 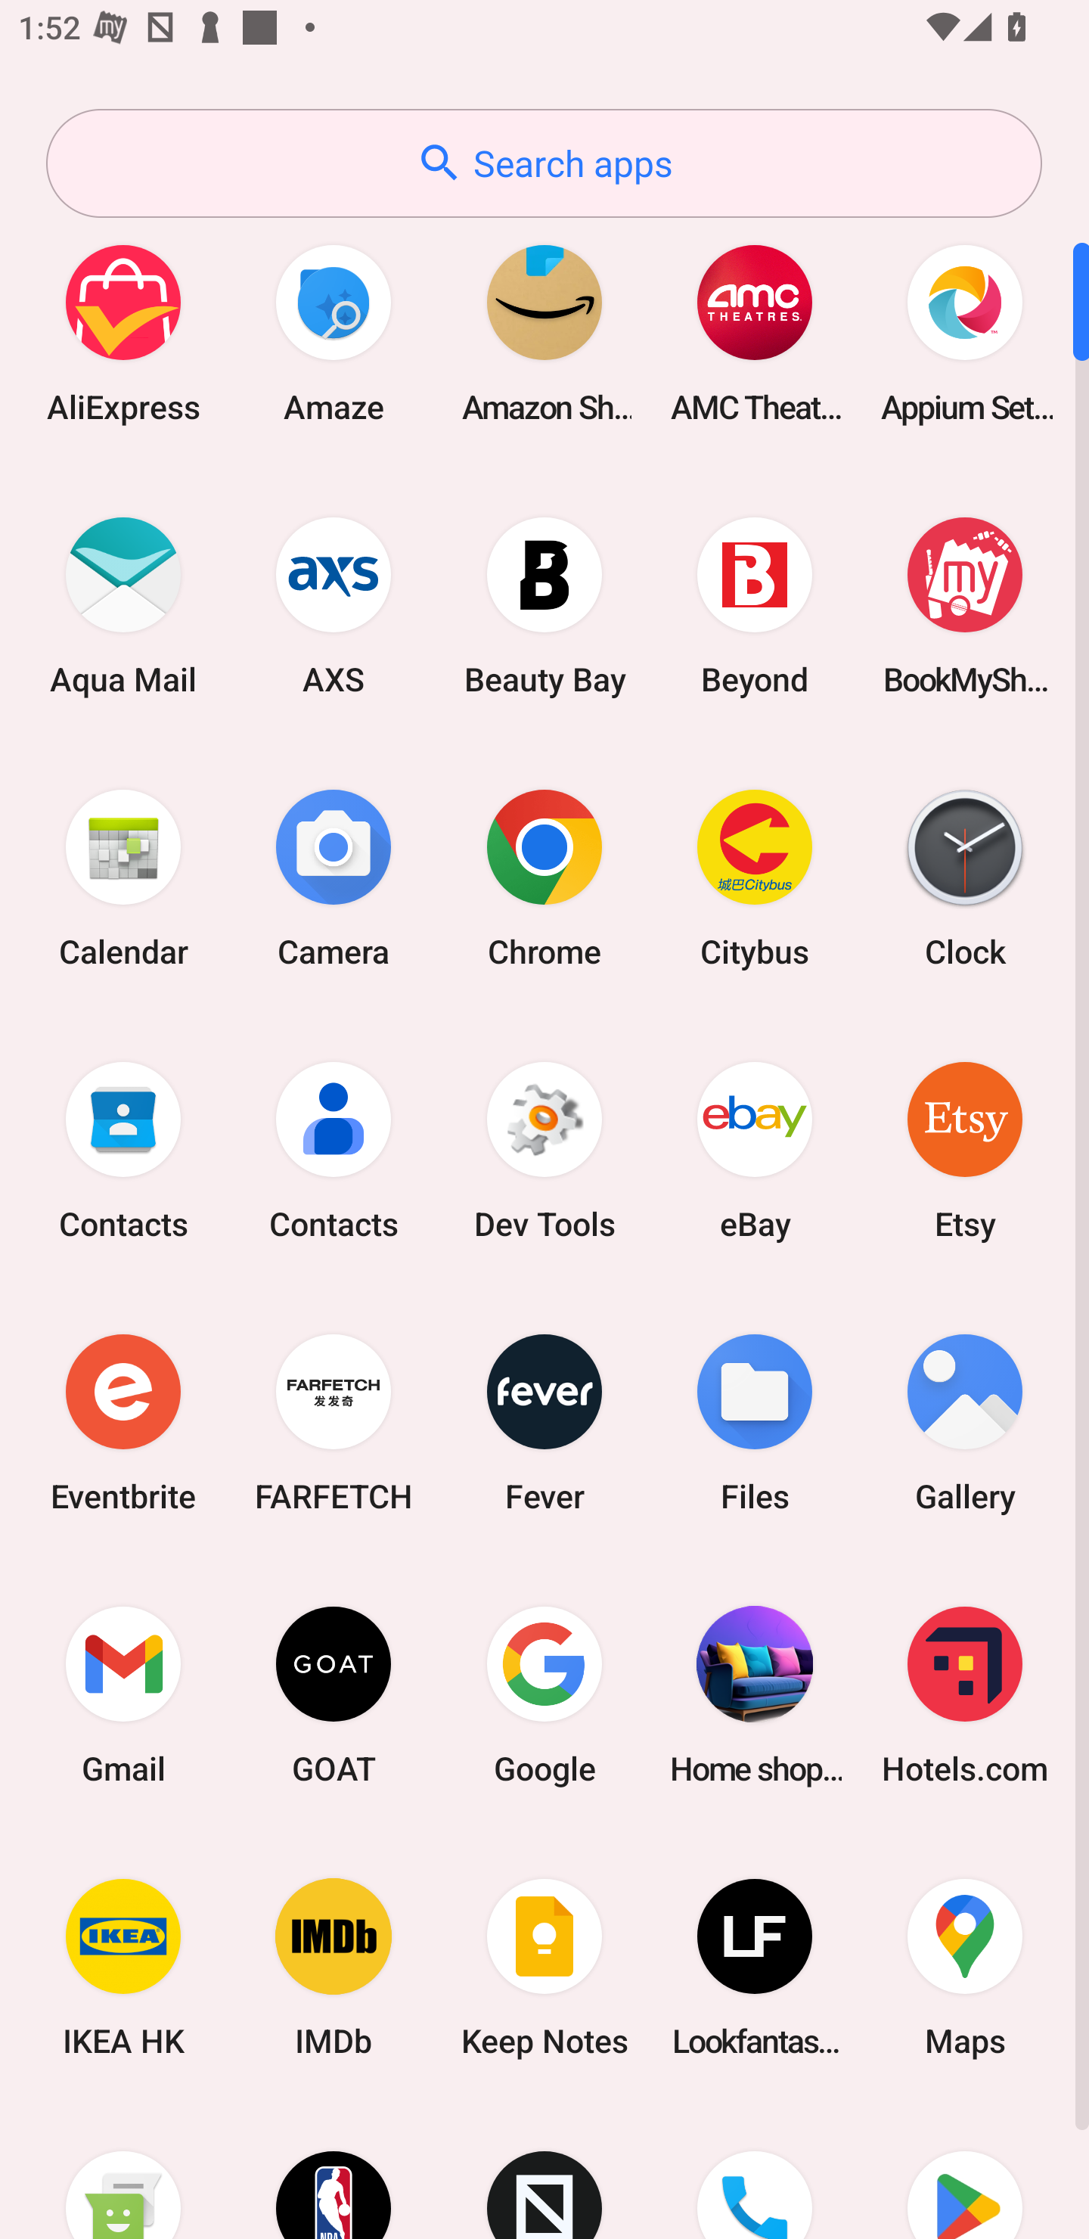 What do you see at coordinates (755, 2172) in the screenshot?
I see `Phone` at bounding box center [755, 2172].